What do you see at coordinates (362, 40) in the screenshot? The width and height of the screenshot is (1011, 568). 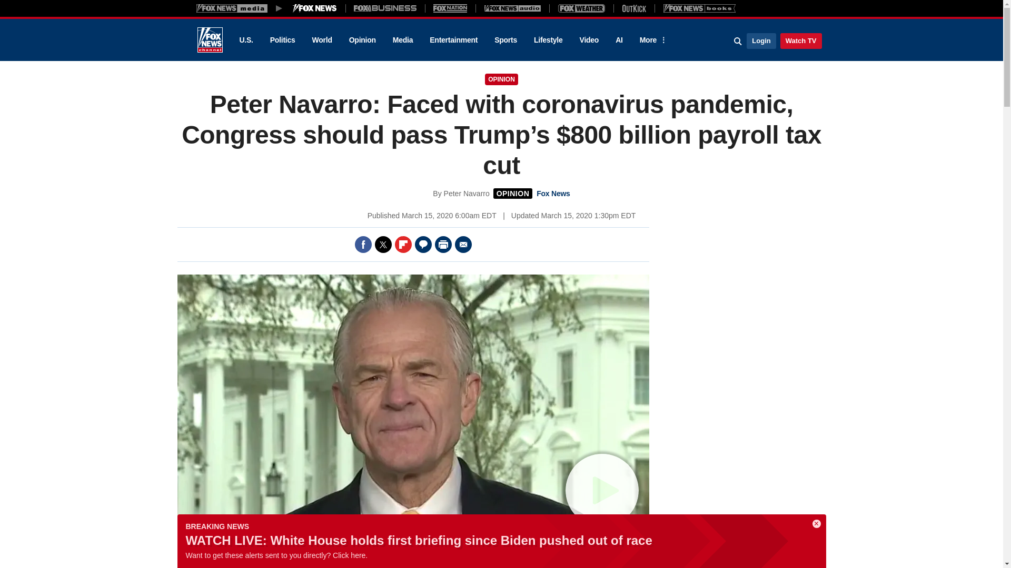 I see `Opinion` at bounding box center [362, 40].